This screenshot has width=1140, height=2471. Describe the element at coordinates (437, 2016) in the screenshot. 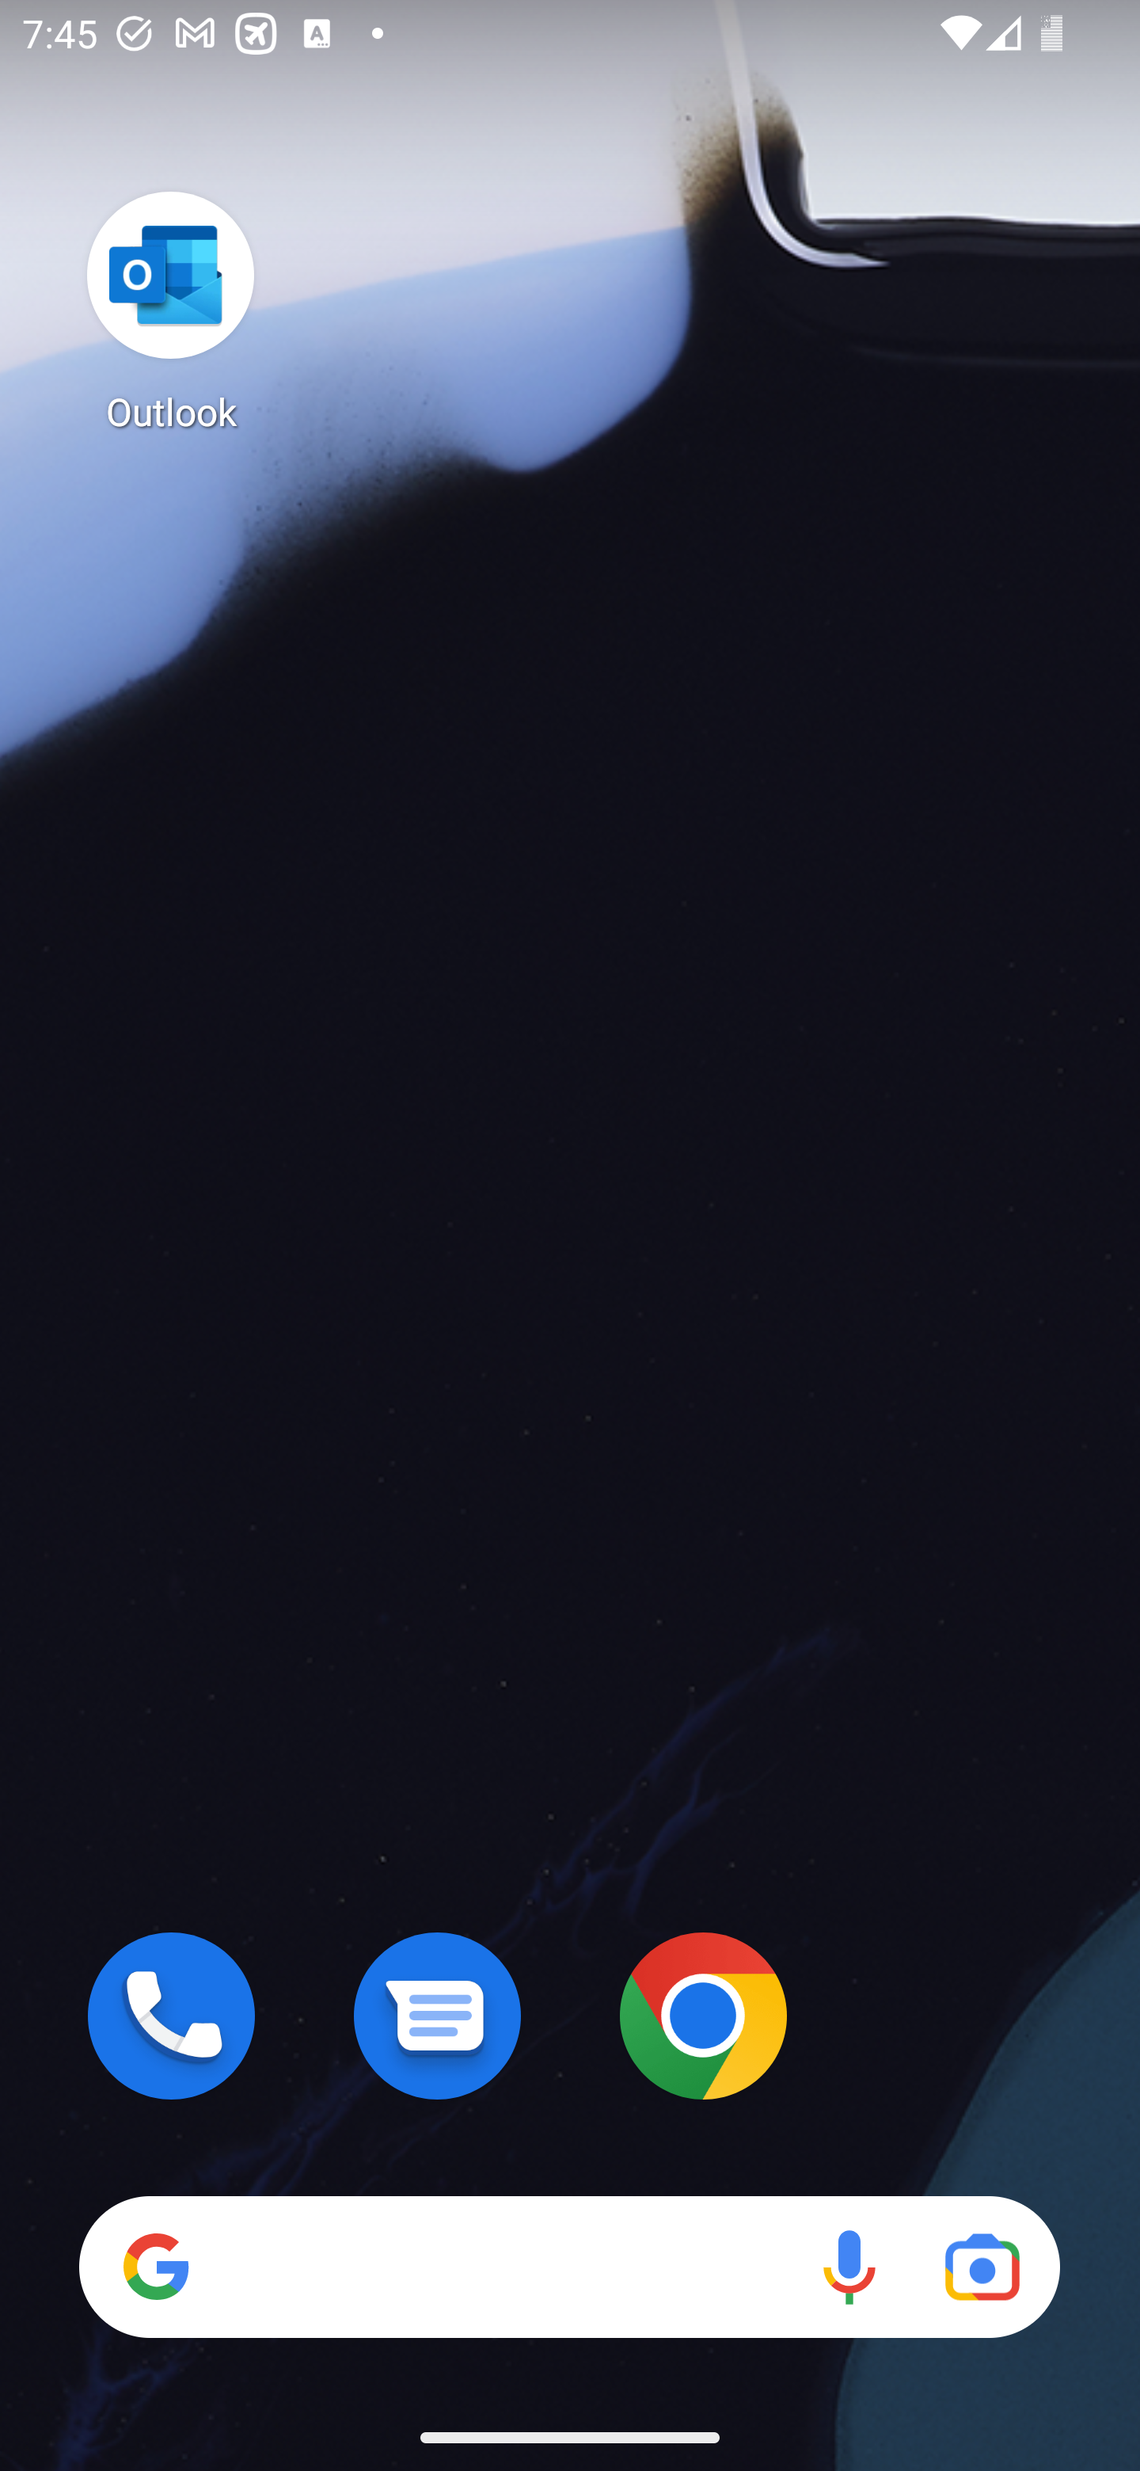

I see `Messages` at that location.